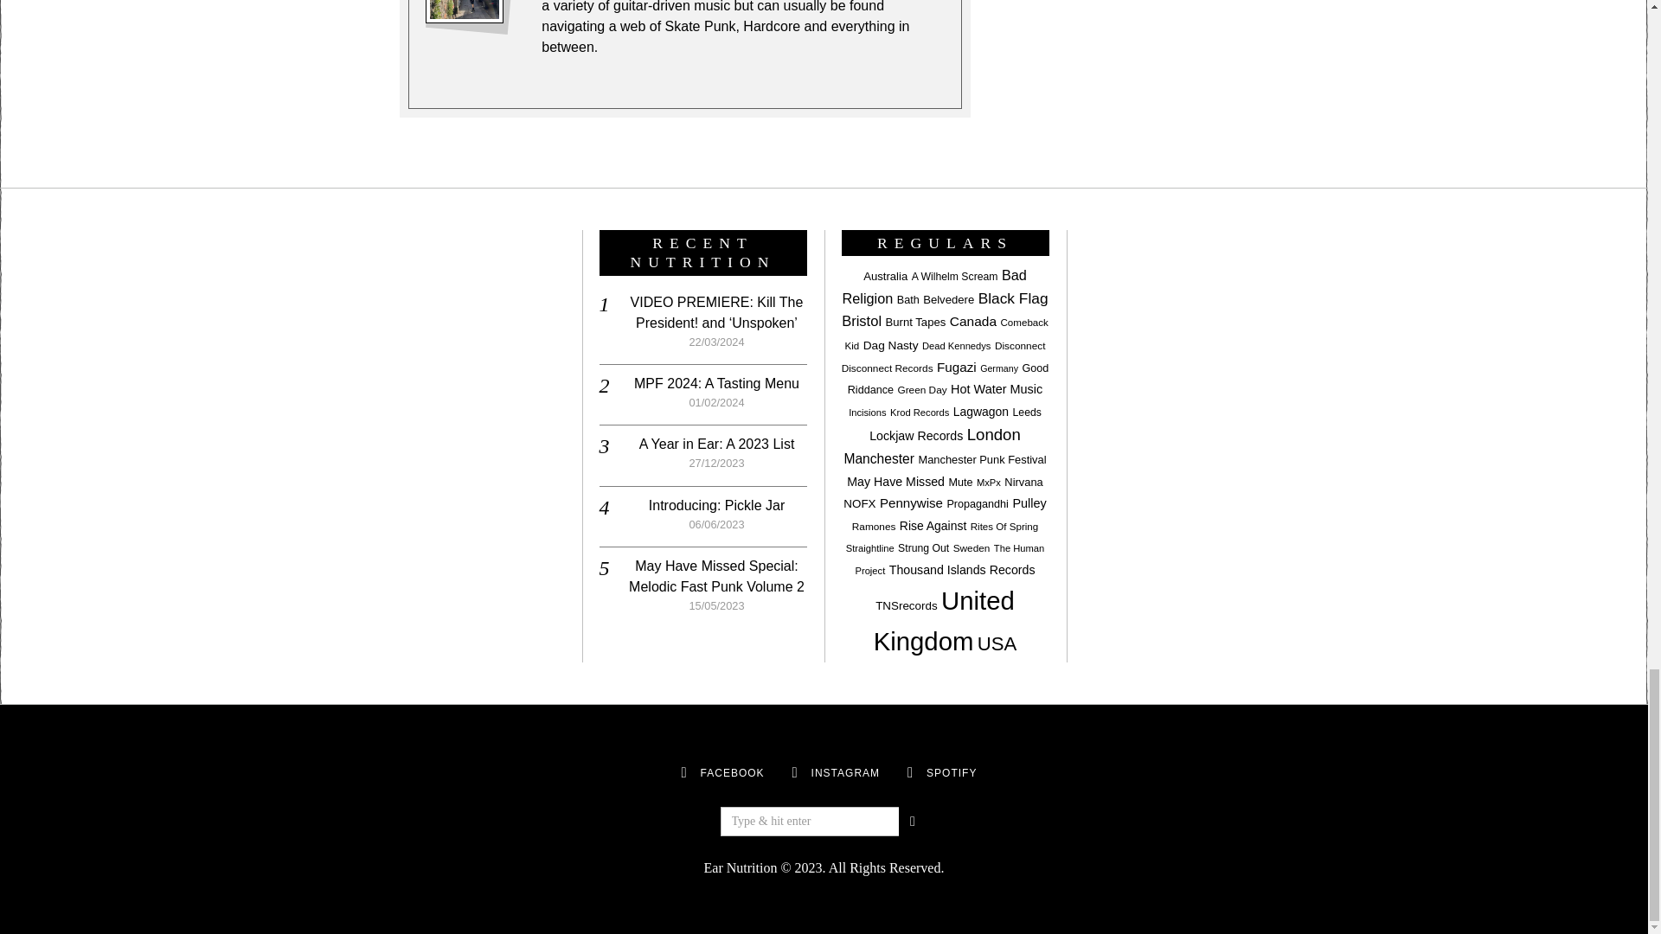 The height and width of the screenshot is (934, 1661). What do you see at coordinates (910, 773) in the screenshot?
I see `Spotify` at bounding box center [910, 773].